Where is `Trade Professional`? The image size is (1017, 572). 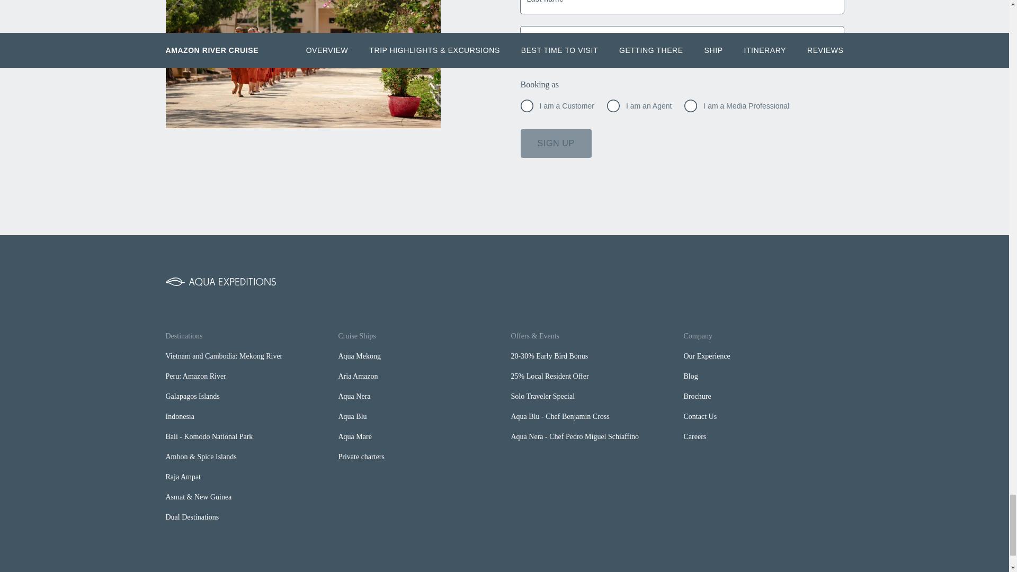
Trade Professional is located at coordinates (613, 105).